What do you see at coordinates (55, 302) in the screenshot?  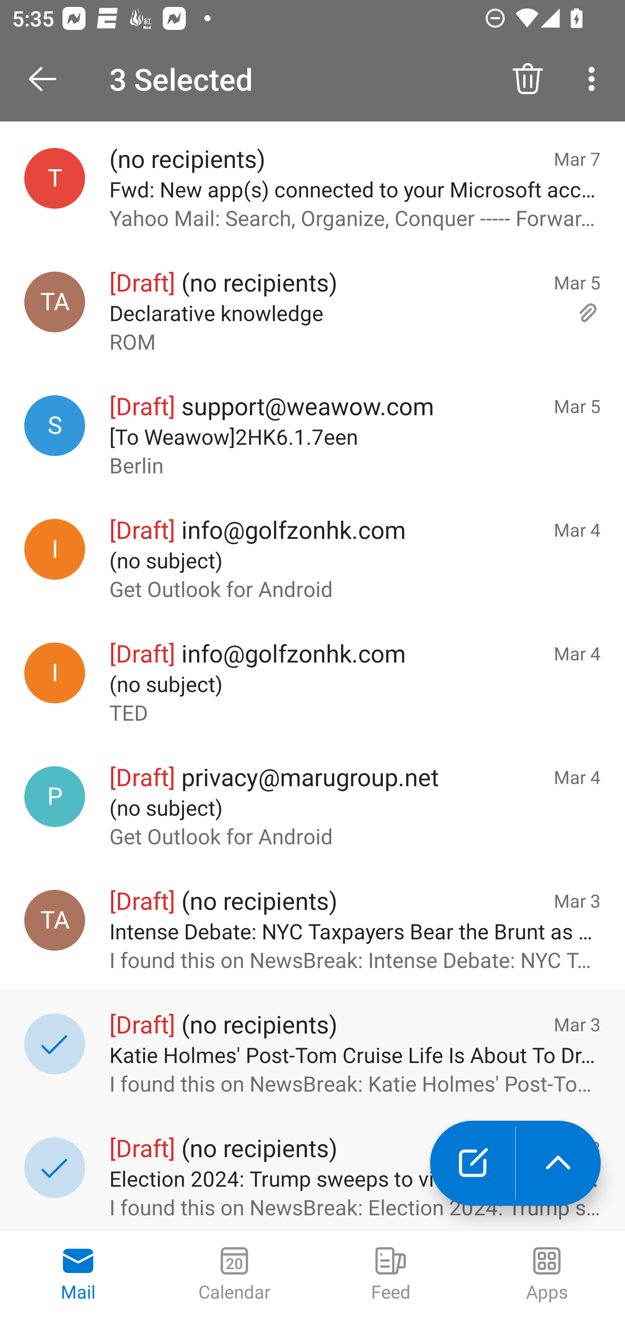 I see `Test Appium, testappium002@outlook.com` at bounding box center [55, 302].